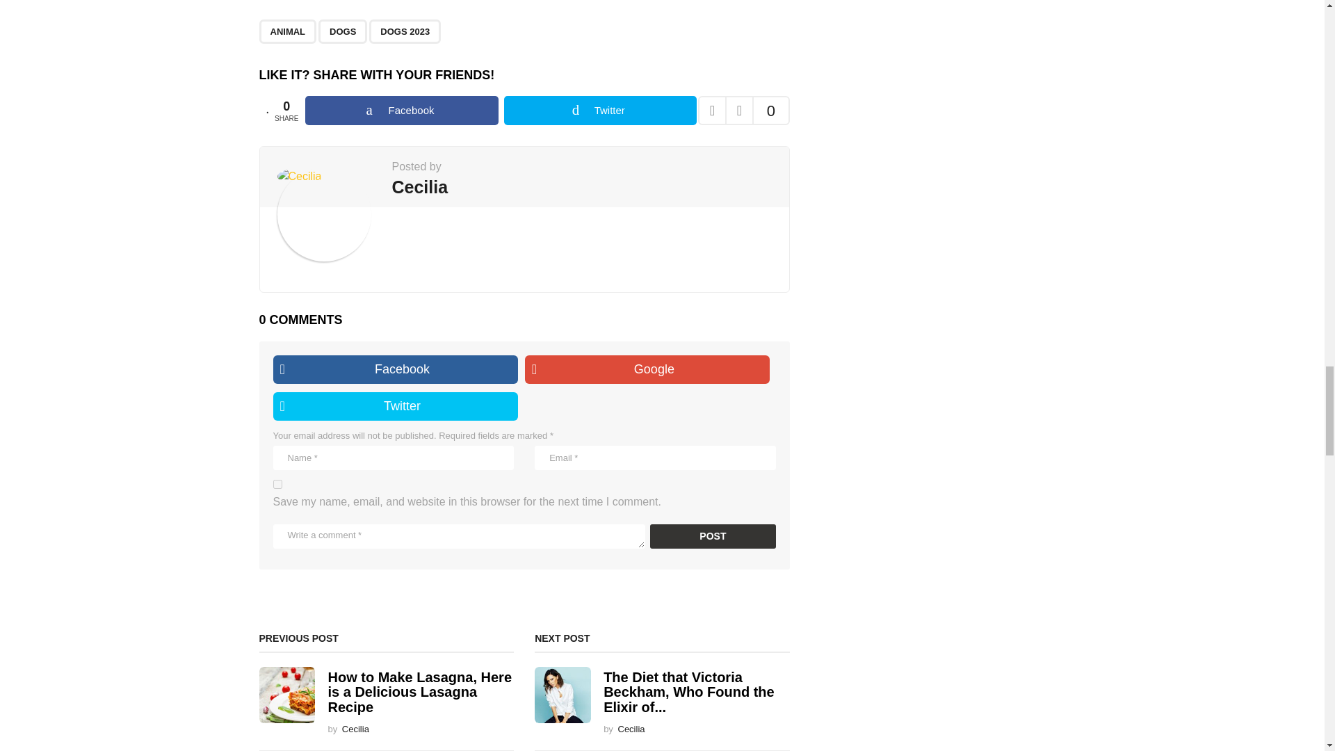 This screenshot has height=751, width=1335. What do you see at coordinates (343, 31) in the screenshot?
I see `DOGS` at bounding box center [343, 31].